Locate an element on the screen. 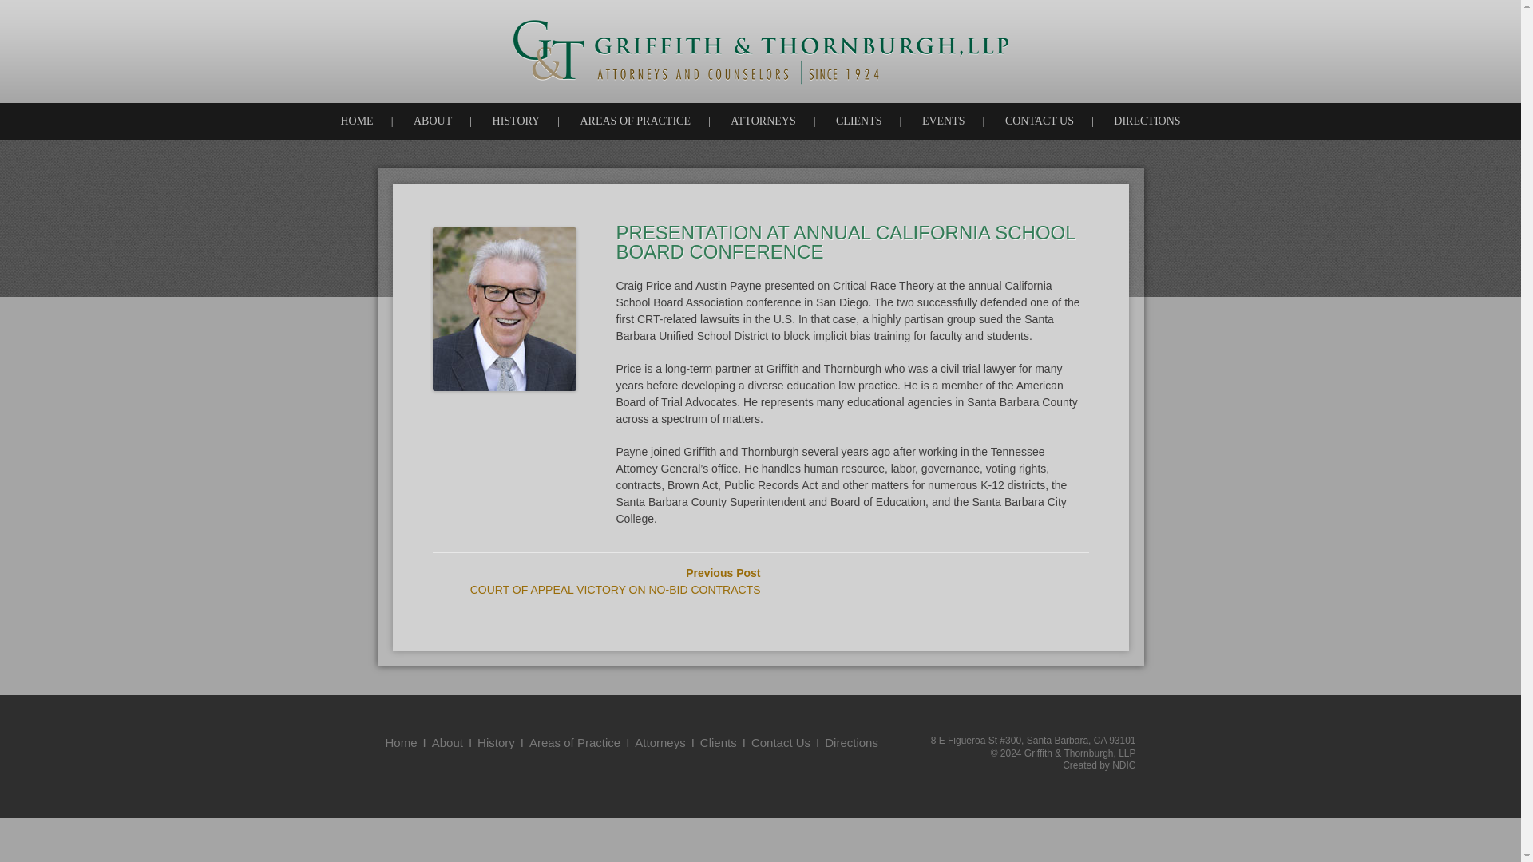 This screenshot has height=862, width=1533. Skip to content is located at coordinates (794, 121).